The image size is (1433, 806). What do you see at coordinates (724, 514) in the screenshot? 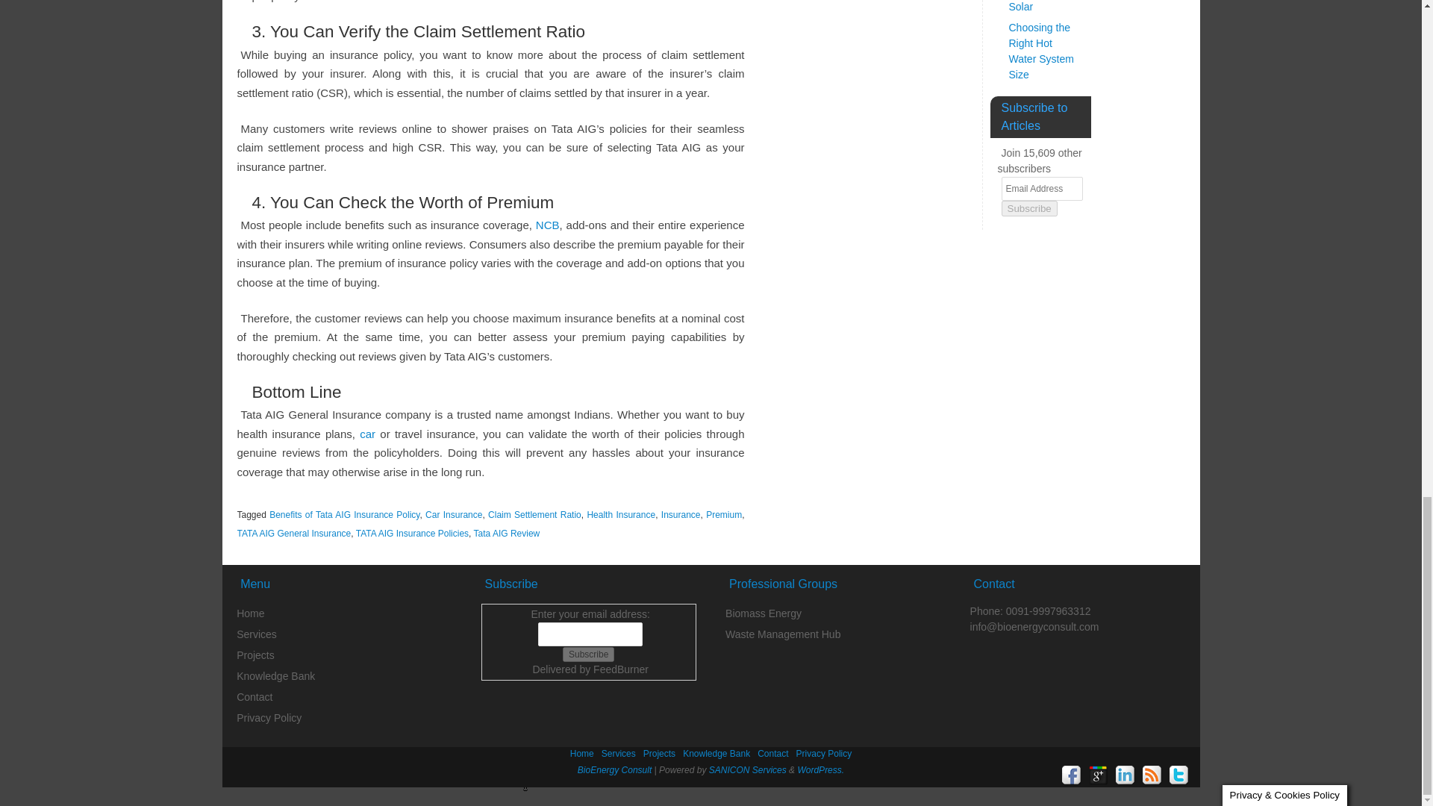
I see `Premium` at bounding box center [724, 514].